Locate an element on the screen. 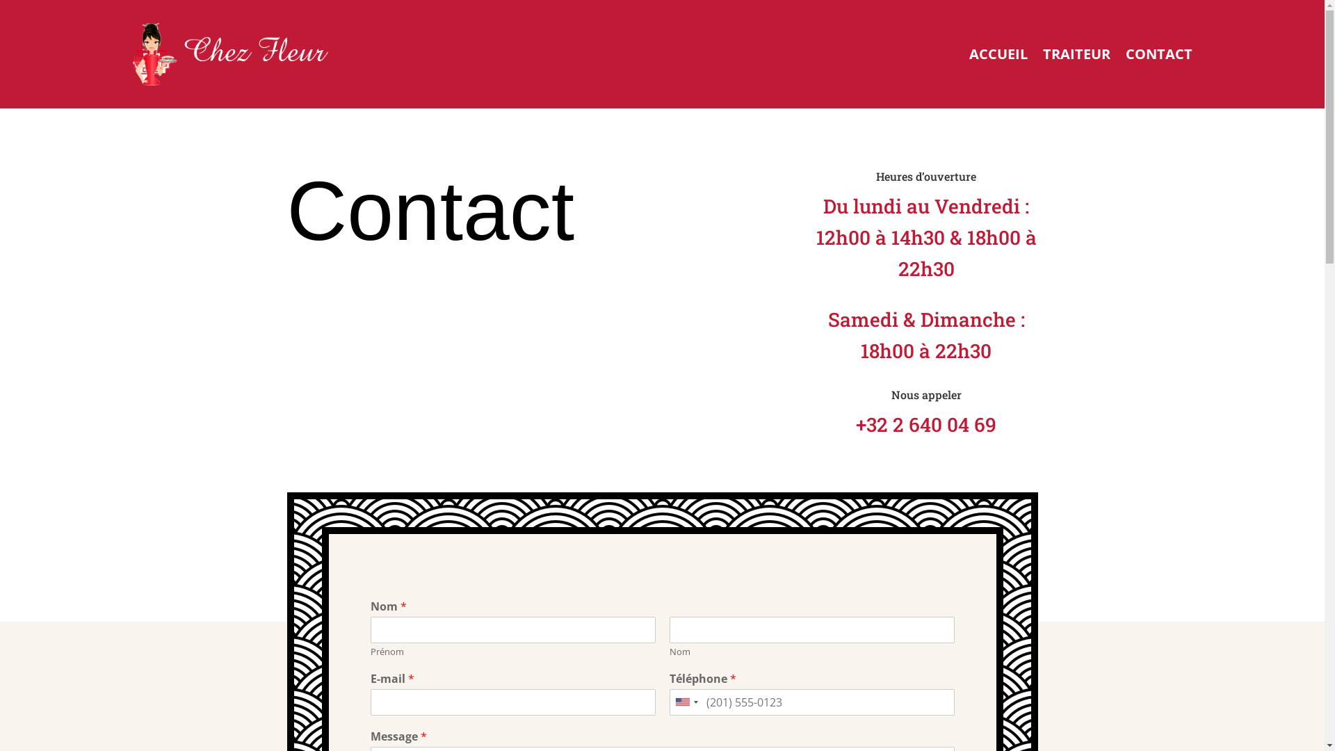 The width and height of the screenshot is (1335, 751). TRAITEUR is located at coordinates (1076, 54).